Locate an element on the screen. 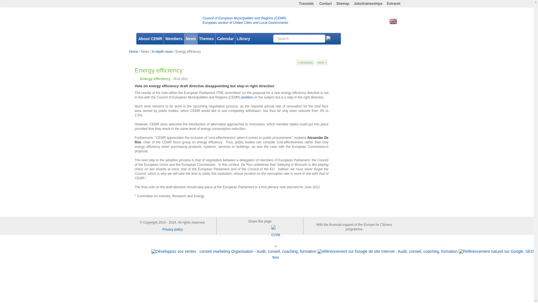  Sitemap is located at coordinates (343, 4).